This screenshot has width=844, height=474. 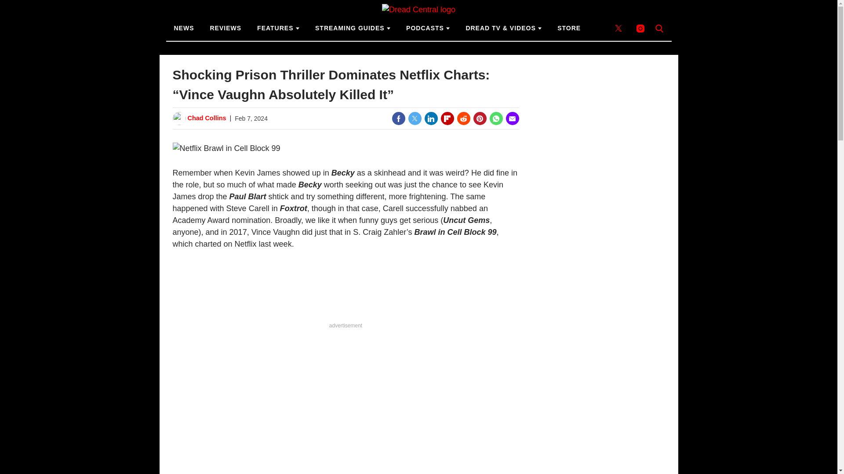 What do you see at coordinates (398, 118) in the screenshot?
I see `Share on Facebook` at bounding box center [398, 118].